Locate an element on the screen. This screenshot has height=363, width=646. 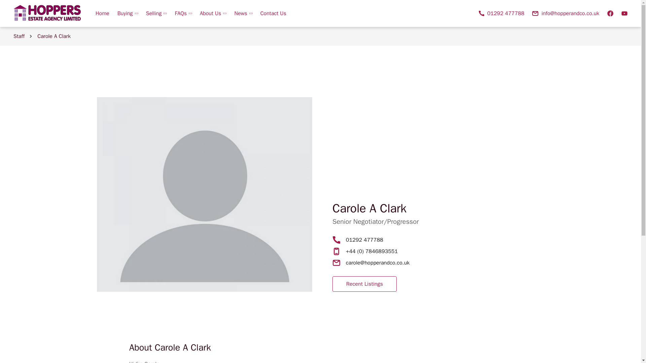
Staff is located at coordinates (19, 36).